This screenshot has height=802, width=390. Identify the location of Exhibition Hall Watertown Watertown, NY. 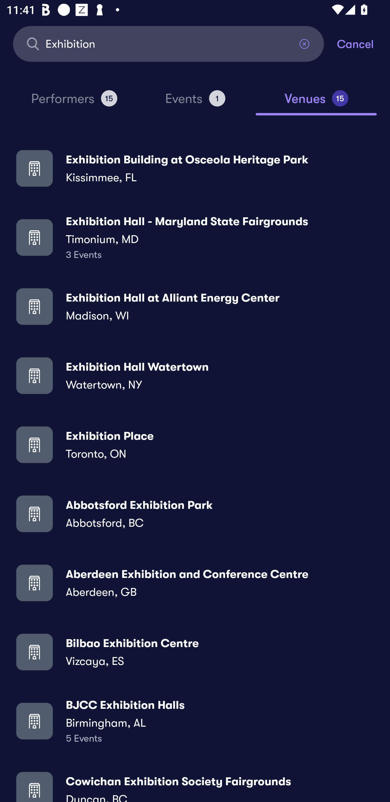
(195, 376).